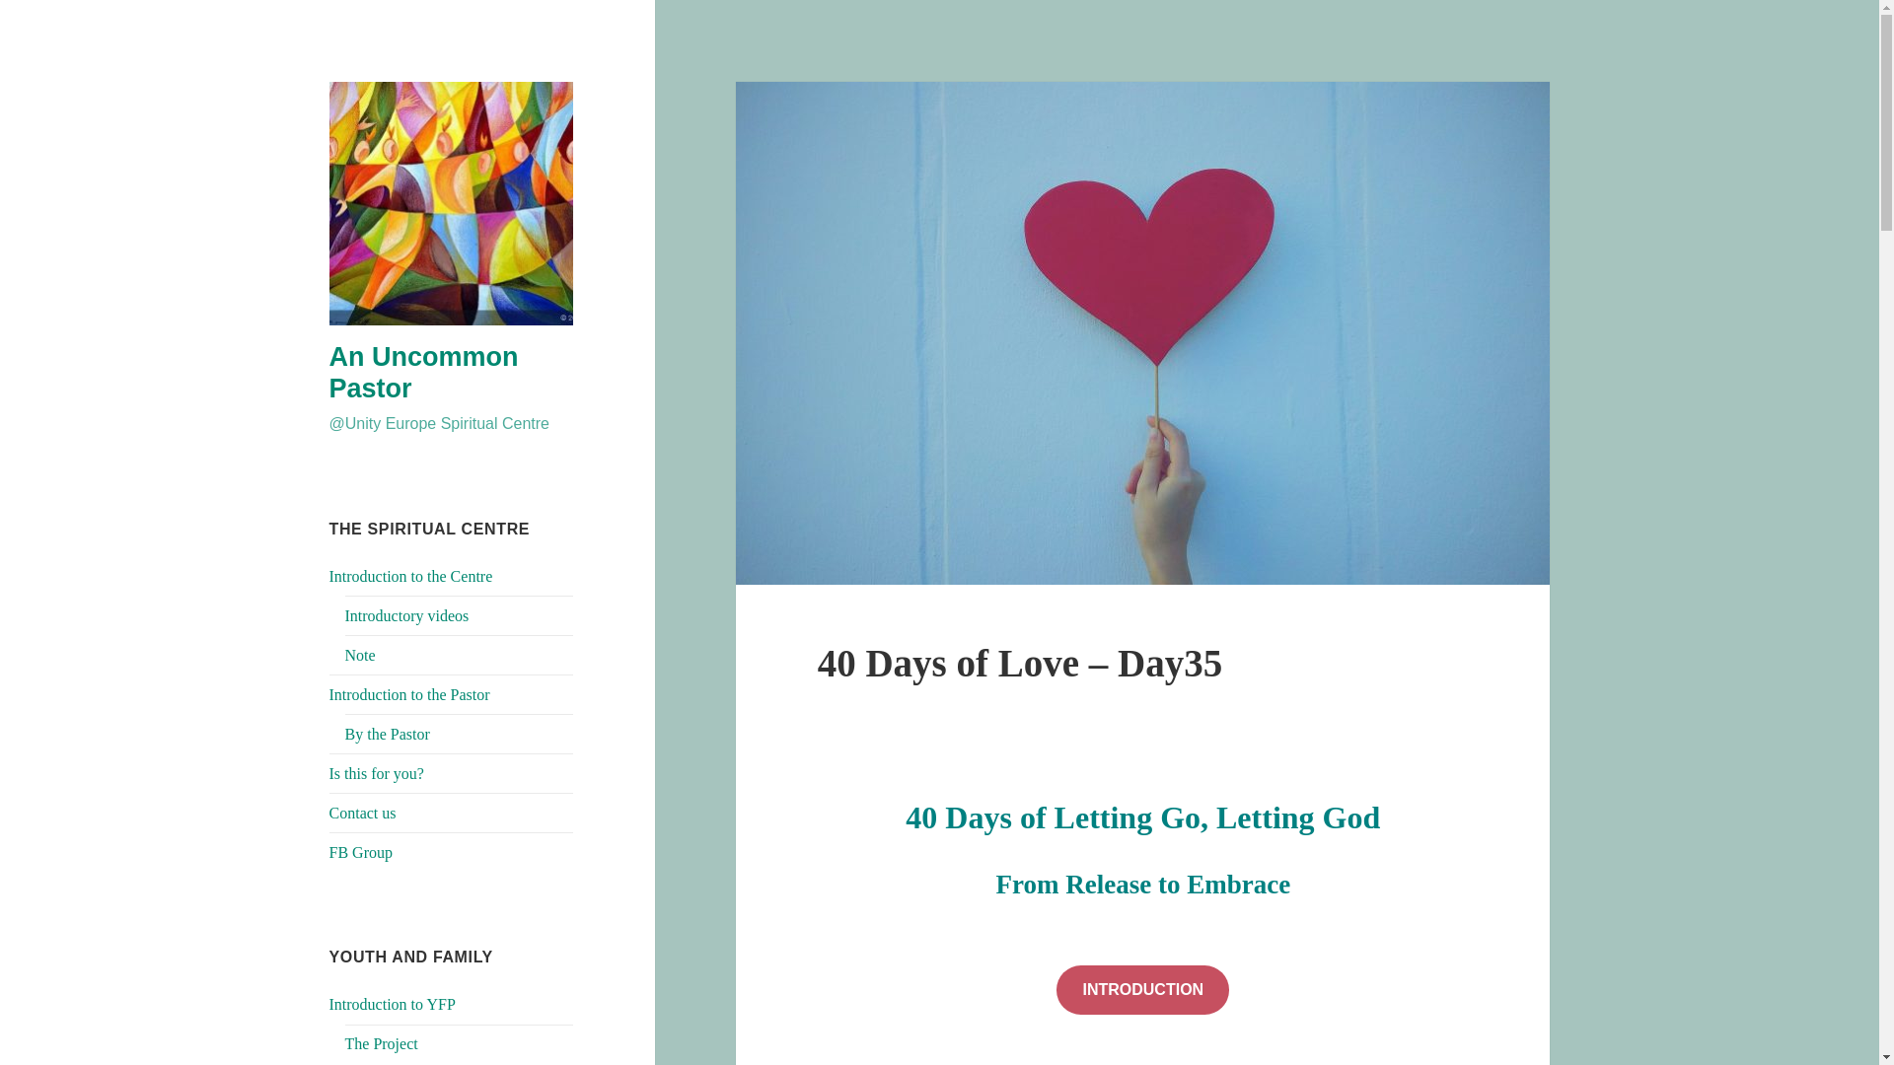  I want to click on The Project, so click(381, 1043).